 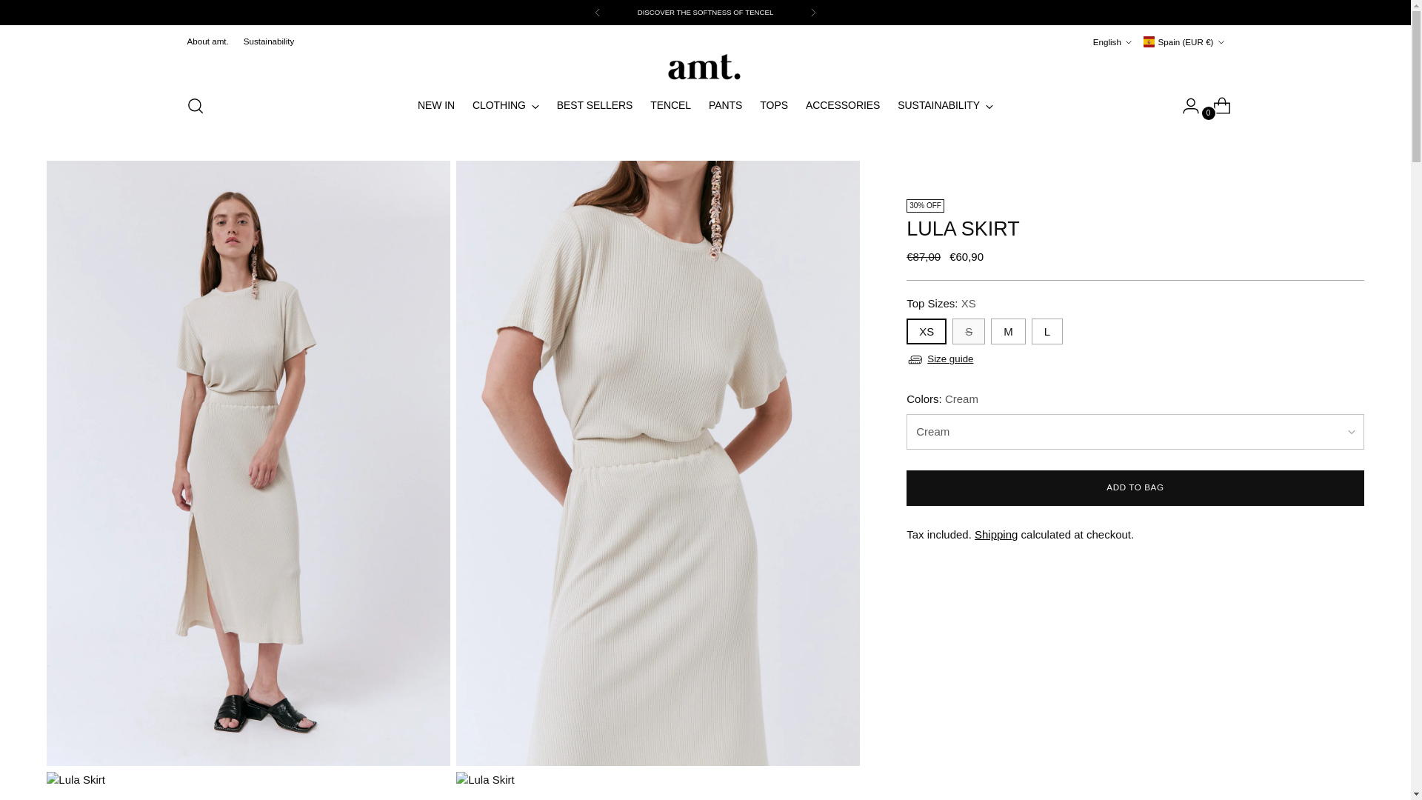 What do you see at coordinates (268, 41) in the screenshot?
I see `Sustainability` at bounding box center [268, 41].